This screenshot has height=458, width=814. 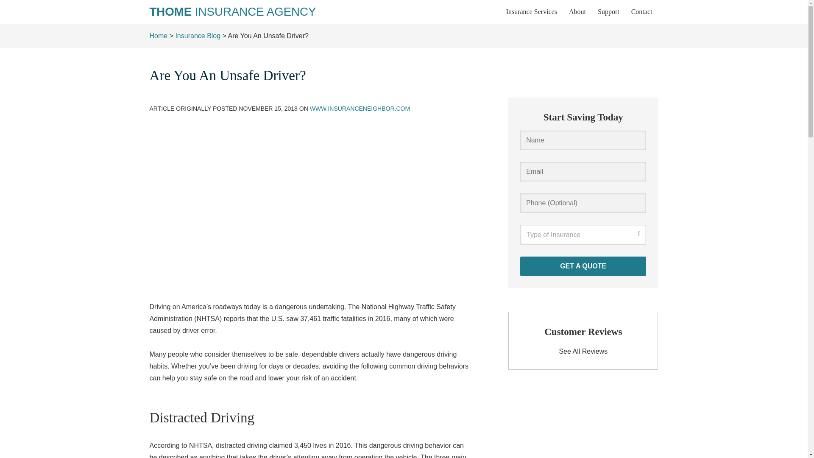 What do you see at coordinates (608, 12) in the screenshot?
I see `Support` at bounding box center [608, 12].